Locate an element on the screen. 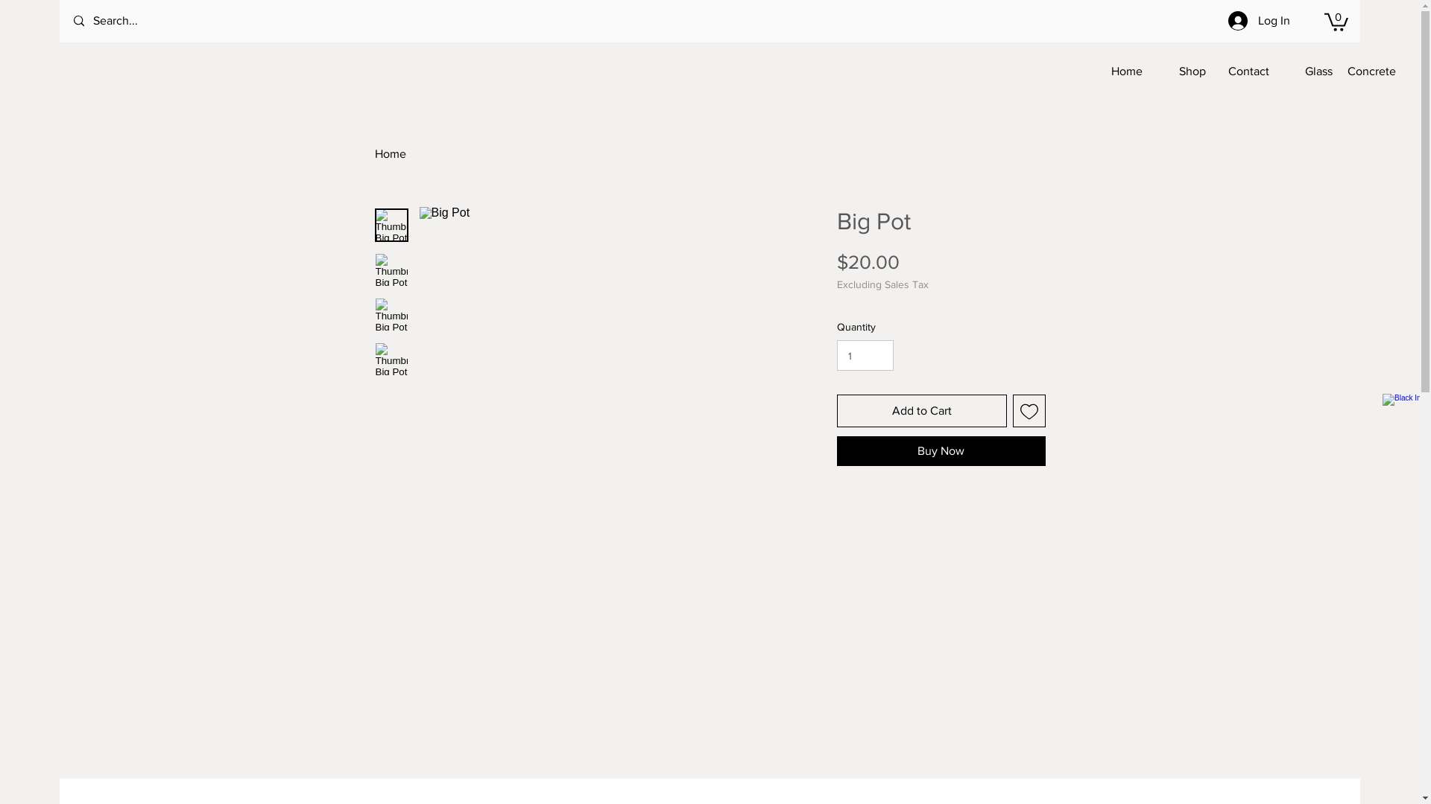 This screenshot has width=1431, height=804. Home is located at coordinates (1118, 71).